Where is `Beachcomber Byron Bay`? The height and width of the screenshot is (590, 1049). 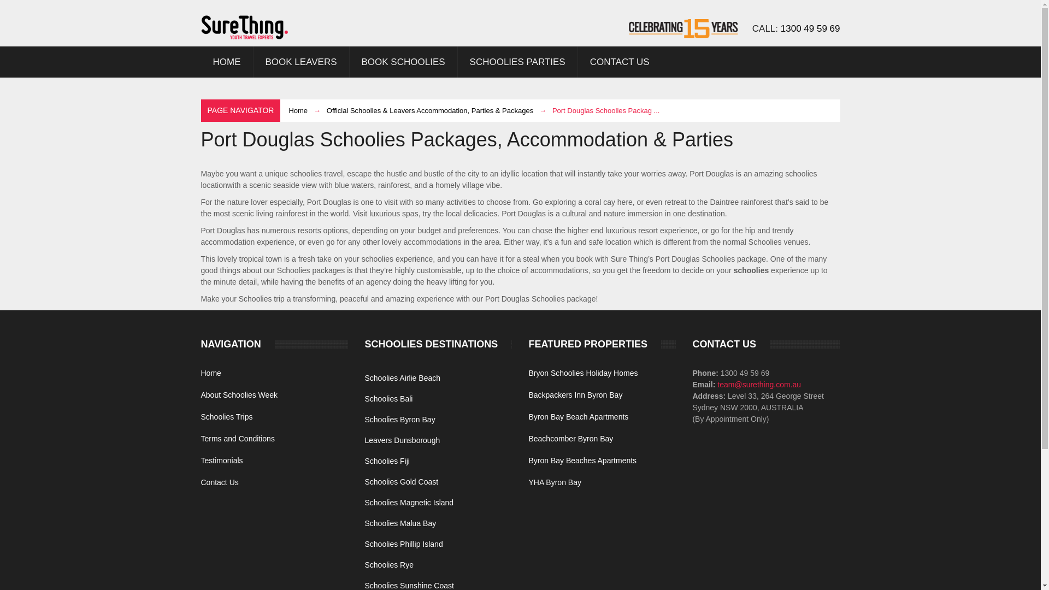 Beachcomber Byron Bay is located at coordinates (570, 438).